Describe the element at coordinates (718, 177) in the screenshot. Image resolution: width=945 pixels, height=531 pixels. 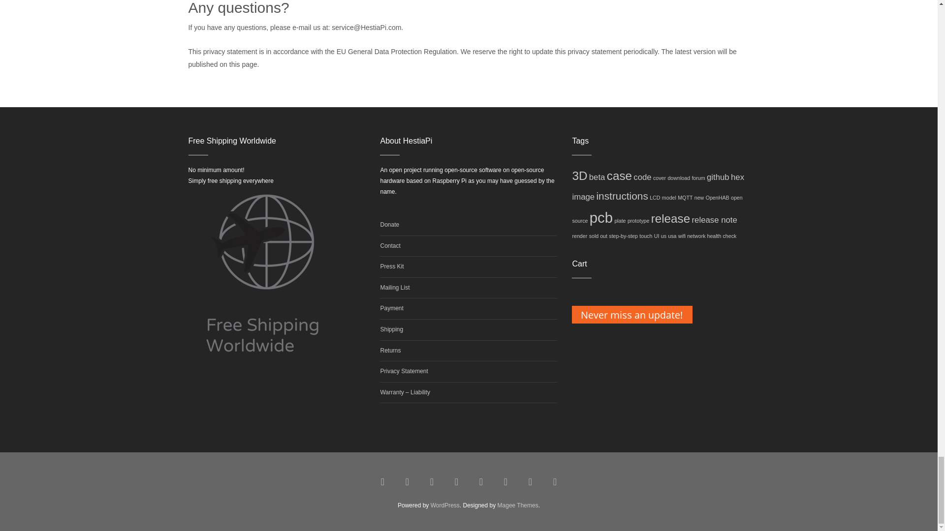
I see `github` at that location.